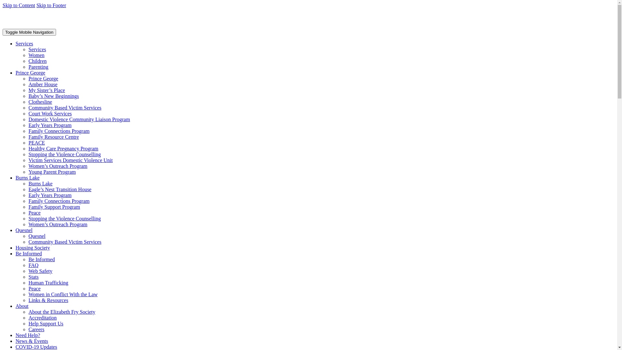 This screenshot has width=622, height=350. What do you see at coordinates (40, 271) in the screenshot?
I see `Web Safety` at bounding box center [40, 271].